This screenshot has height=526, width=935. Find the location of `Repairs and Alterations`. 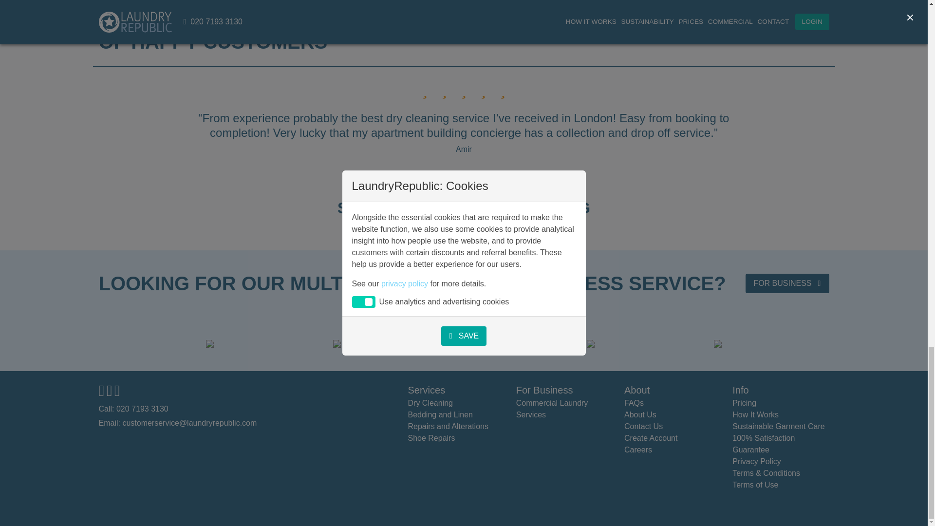

Repairs and Alterations is located at coordinates (448, 427).